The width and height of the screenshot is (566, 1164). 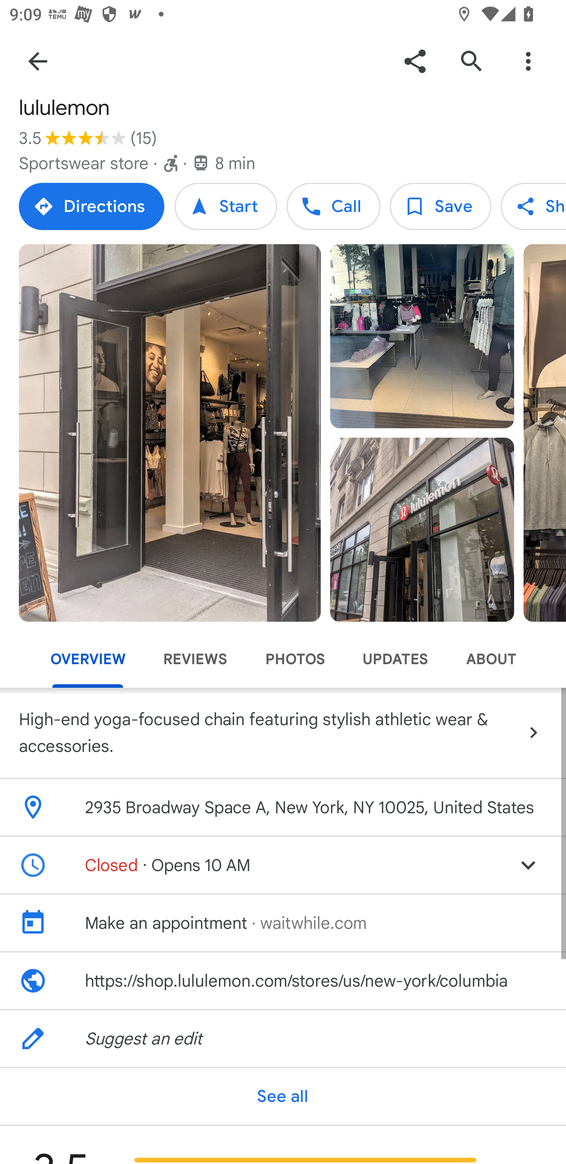 What do you see at coordinates (471, 61) in the screenshot?
I see `Search` at bounding box center [471, 61].